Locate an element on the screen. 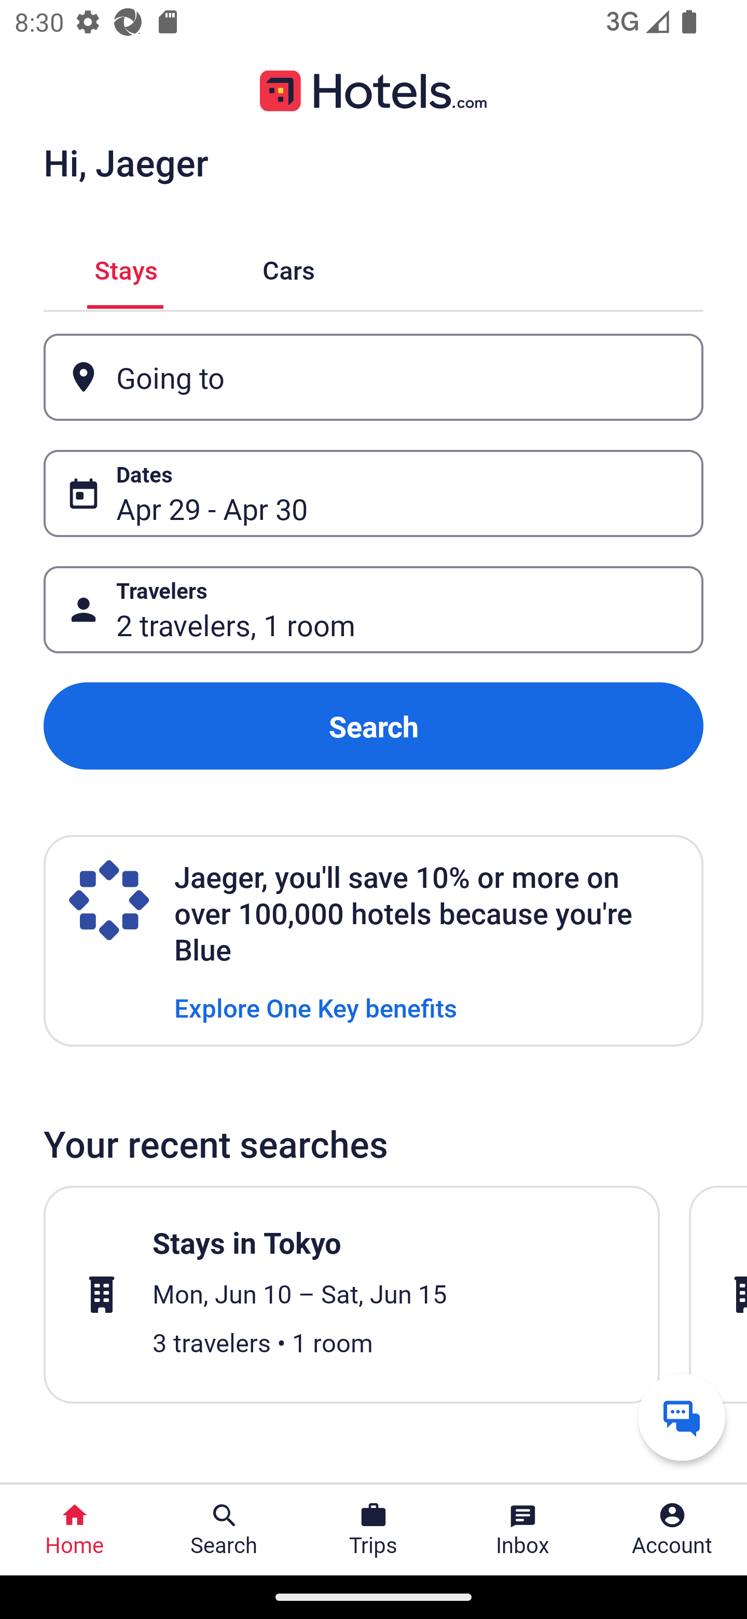 The height and width of the screenshot is (1619, 747). Search is located at coordinates (374, 725).